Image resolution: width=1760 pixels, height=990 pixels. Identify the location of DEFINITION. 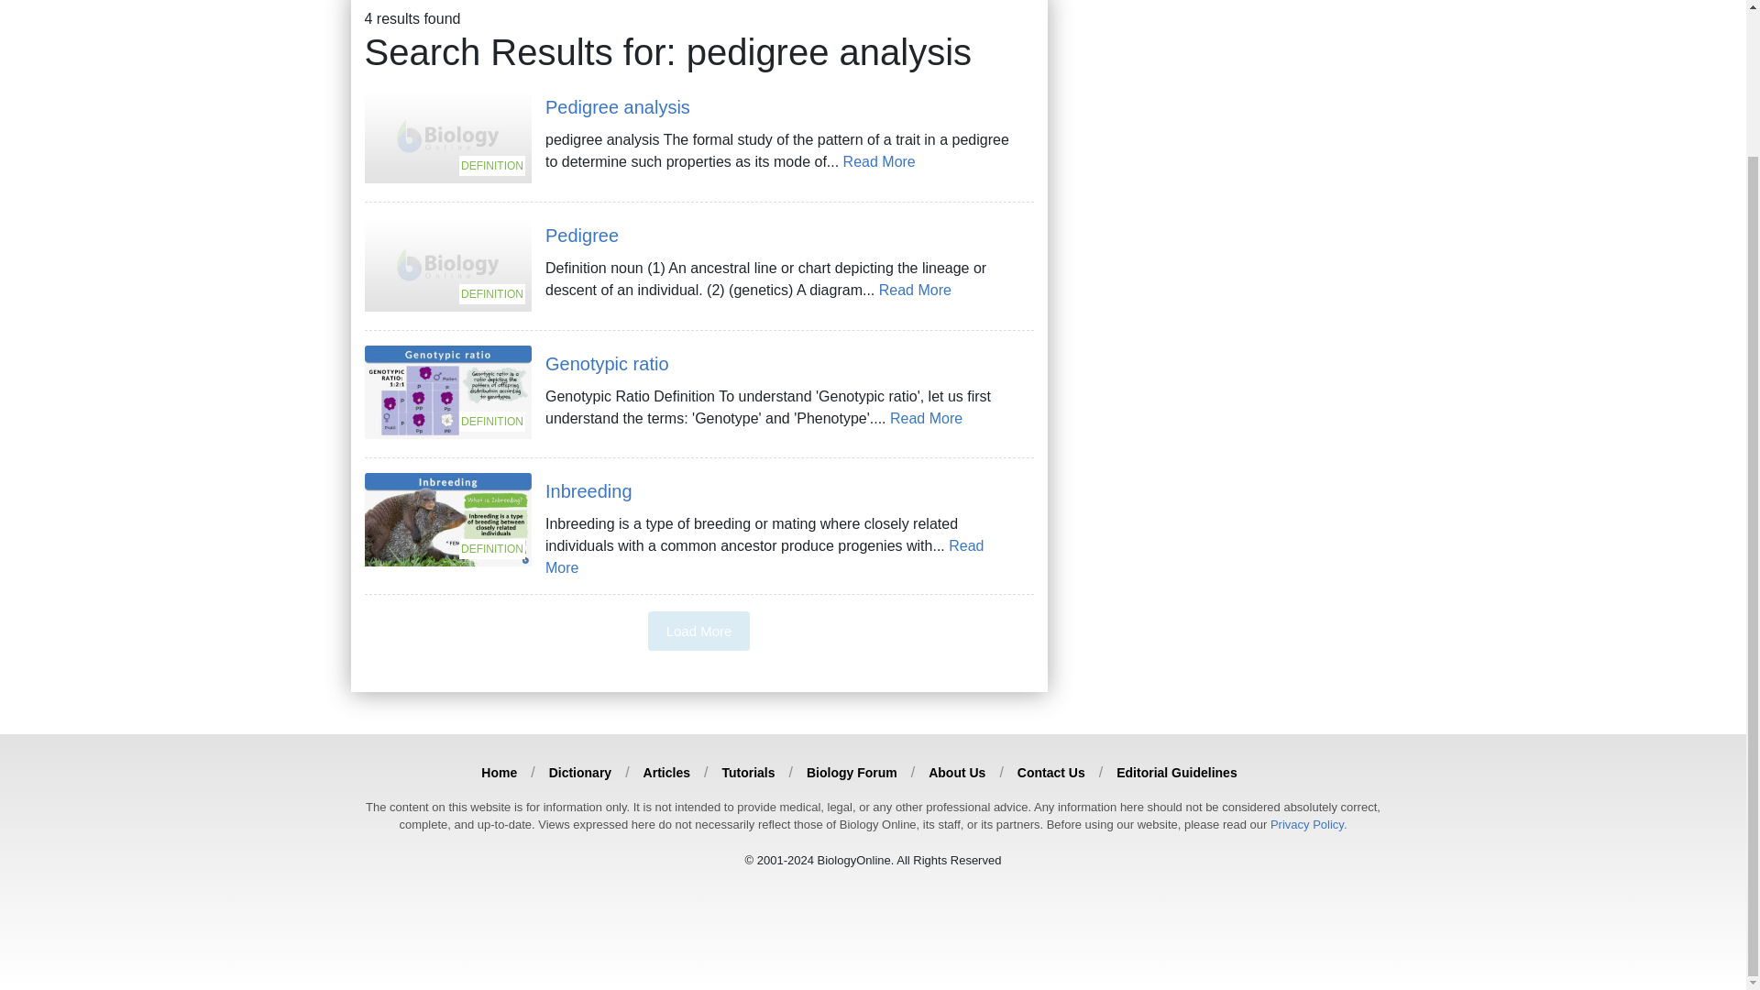
(448, 135).